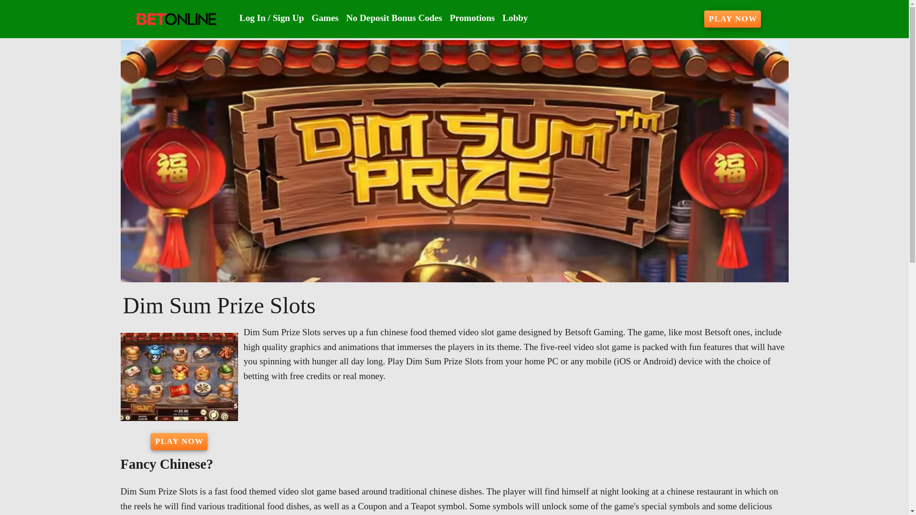  Describe the element at coordinates (179, 442) in the screenshot. I see `PLAY NOW` at that location.